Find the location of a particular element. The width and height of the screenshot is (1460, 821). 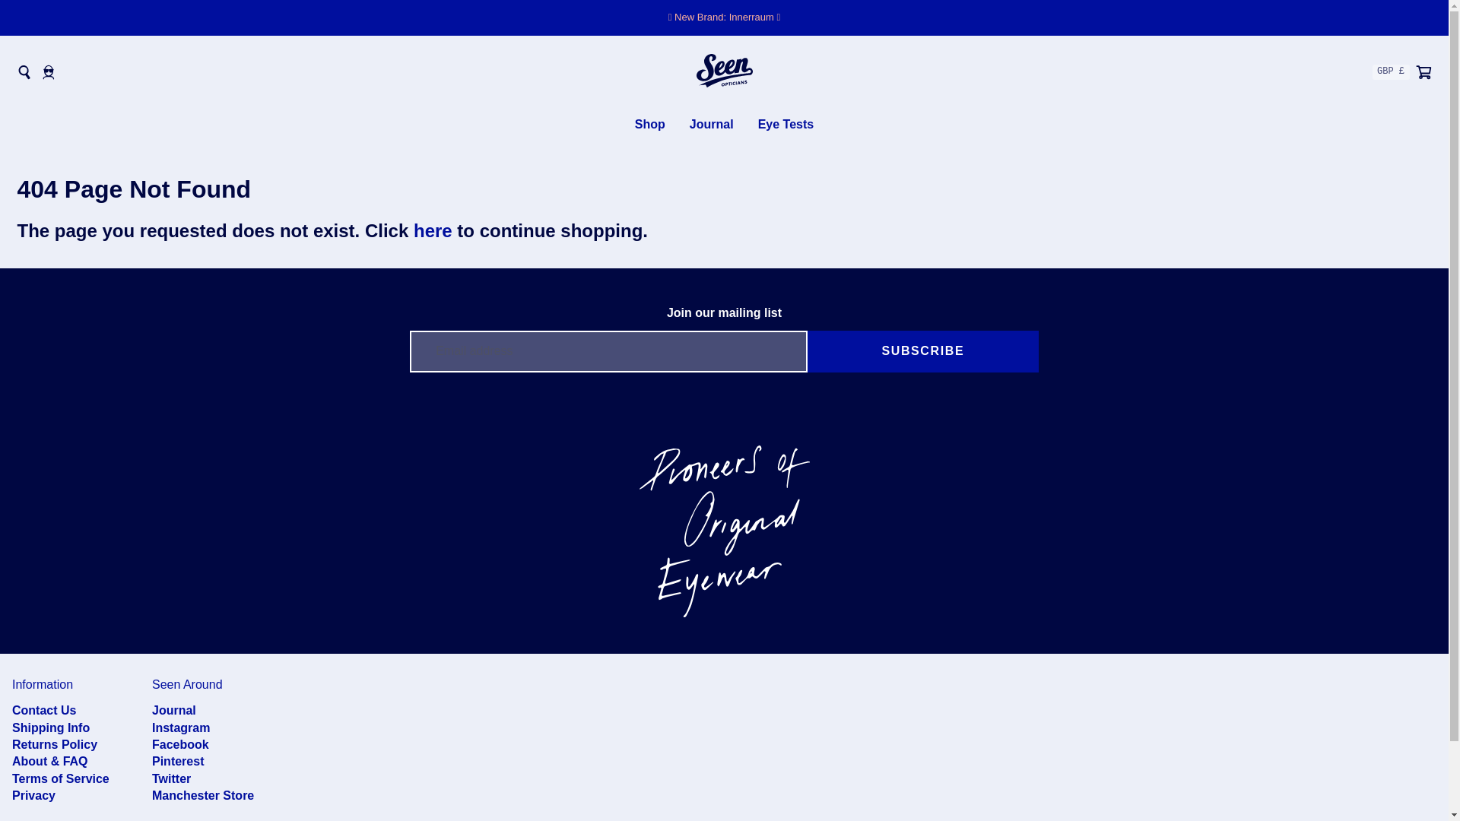

Cart is located at coordinates (1423, 71).